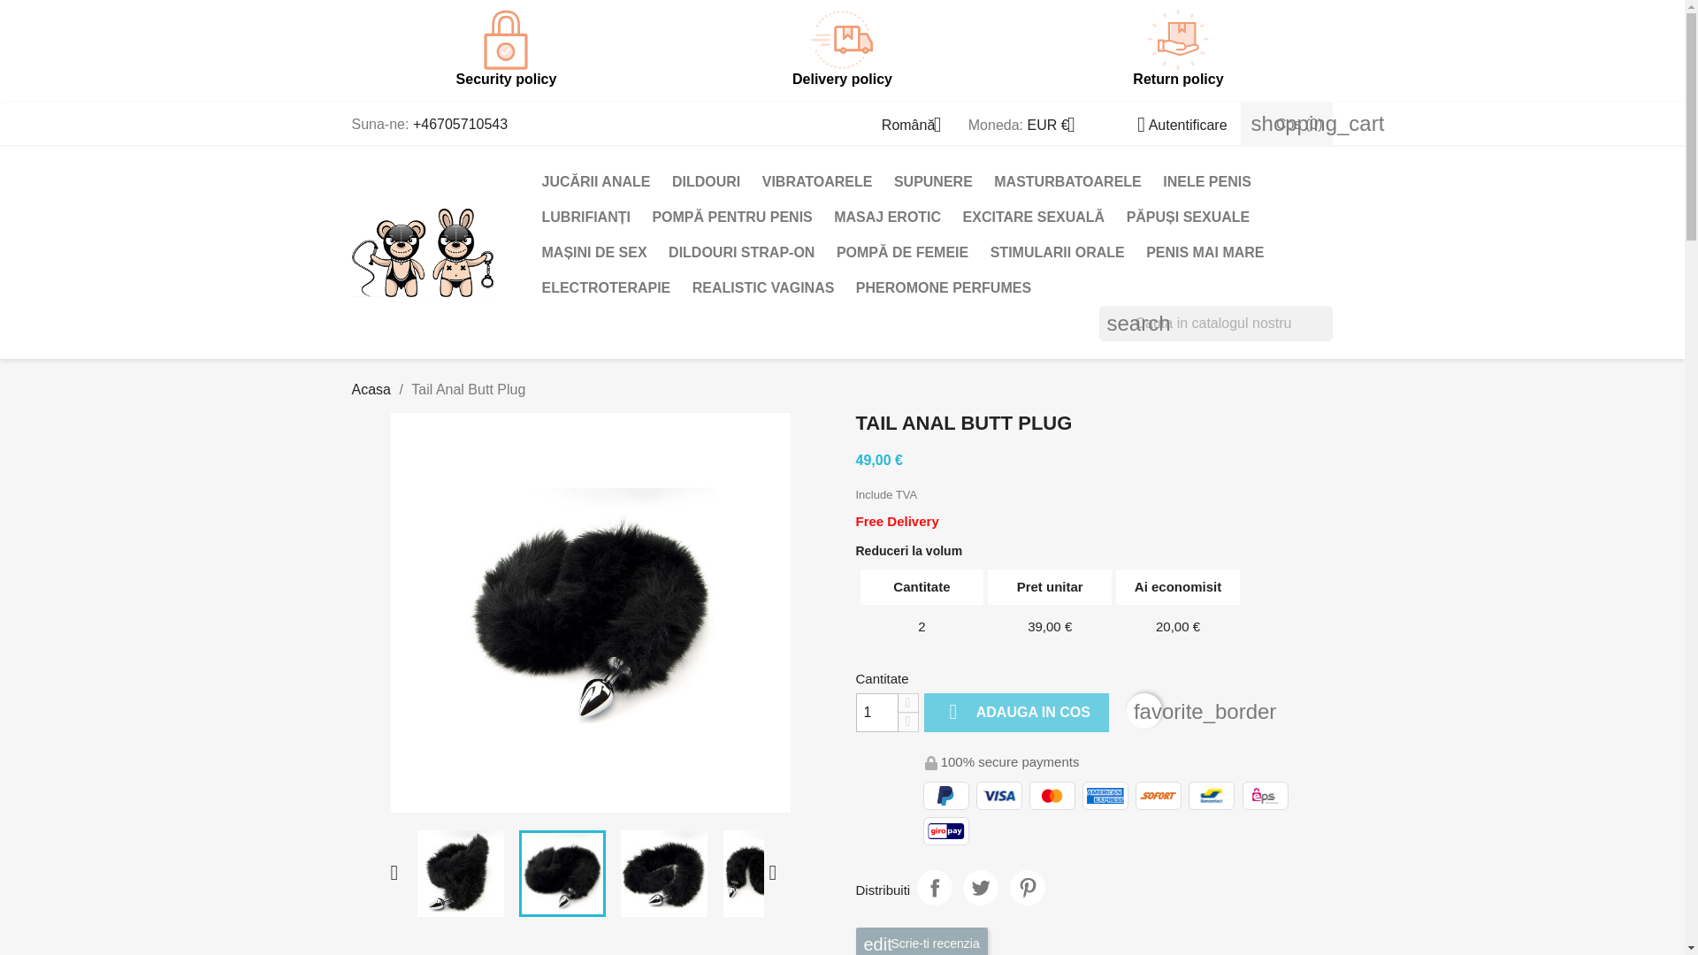 The image size is (1698, 955). Describe the element at coordinates (876, 713) in the screenshot. I see `1` at that location.